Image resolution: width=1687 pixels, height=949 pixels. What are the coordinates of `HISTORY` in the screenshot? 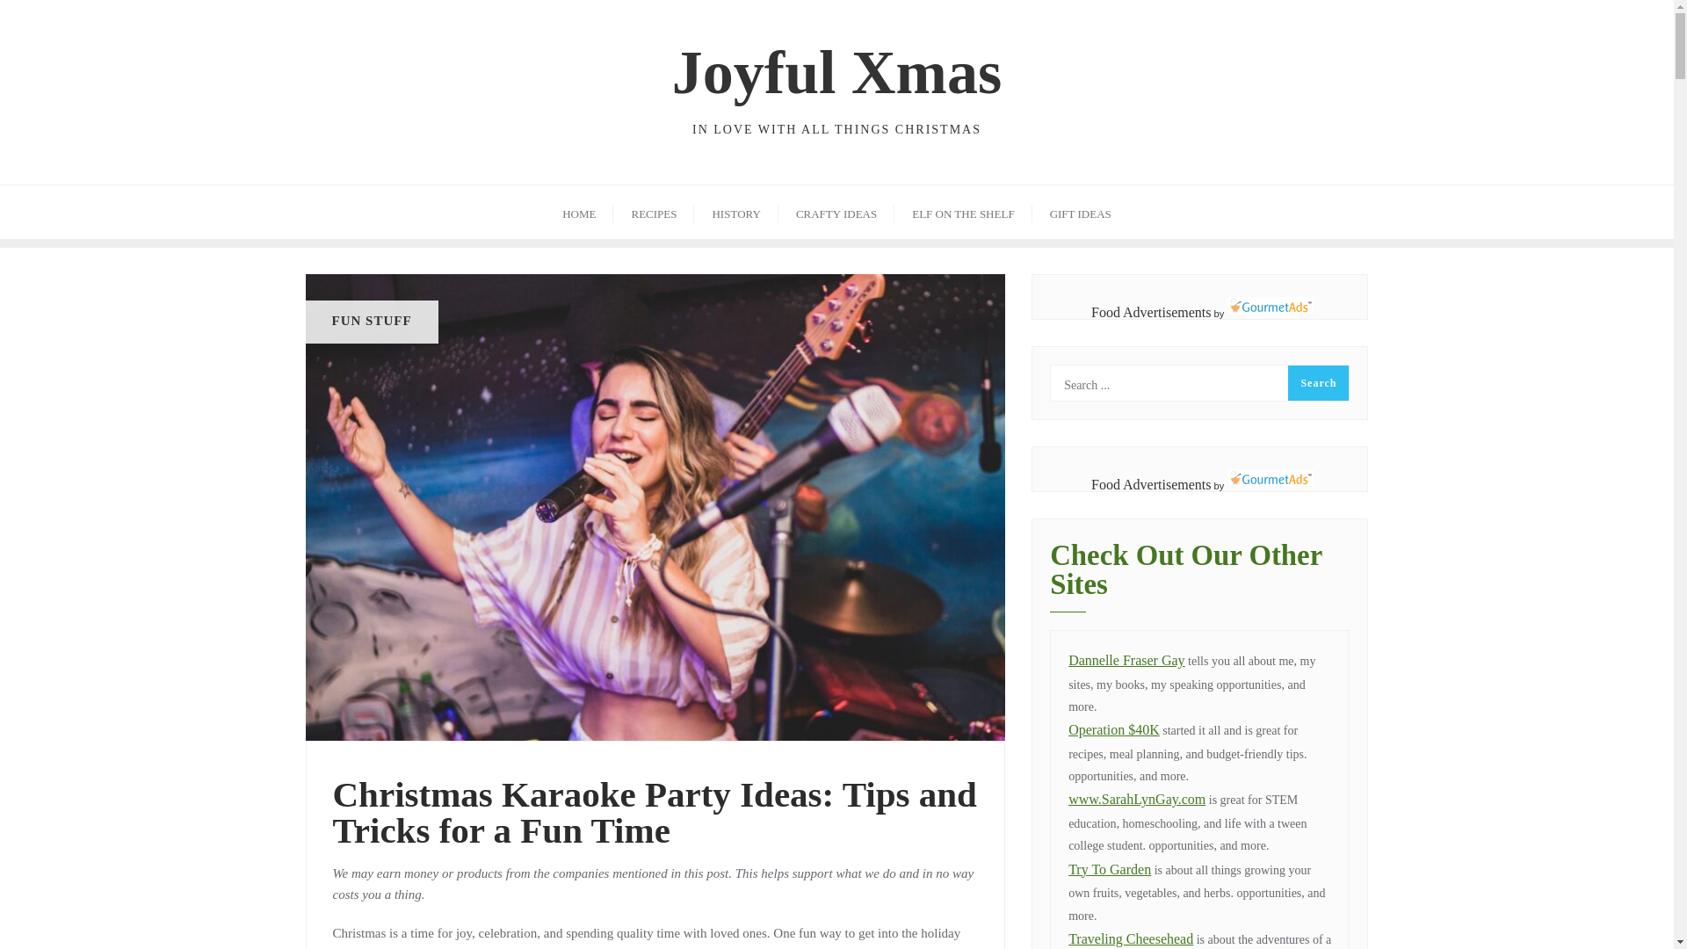 It's located at (654, 212).